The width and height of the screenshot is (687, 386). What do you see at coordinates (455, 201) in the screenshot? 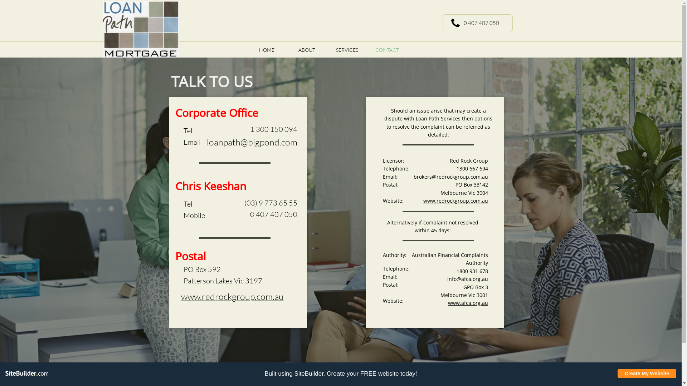
I see `www.redrockgroup.com.au` at bounding box center [455, 201].